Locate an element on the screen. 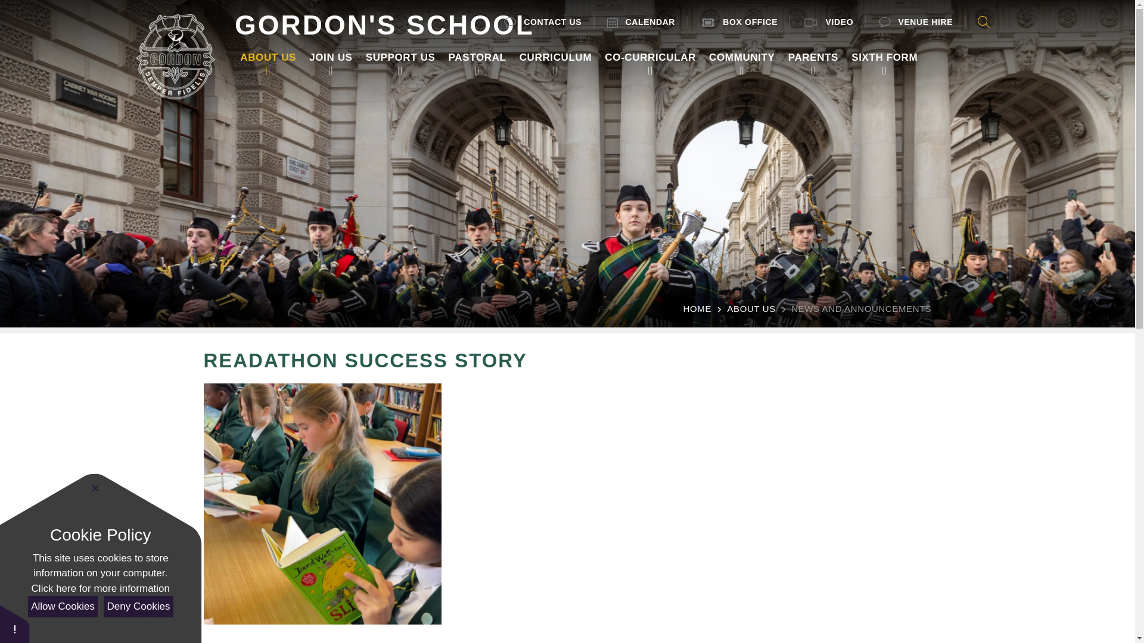 Image resolution: width=1144 pixels, height=643 pixels. See cookie policy is located at coordinates (100, 589).